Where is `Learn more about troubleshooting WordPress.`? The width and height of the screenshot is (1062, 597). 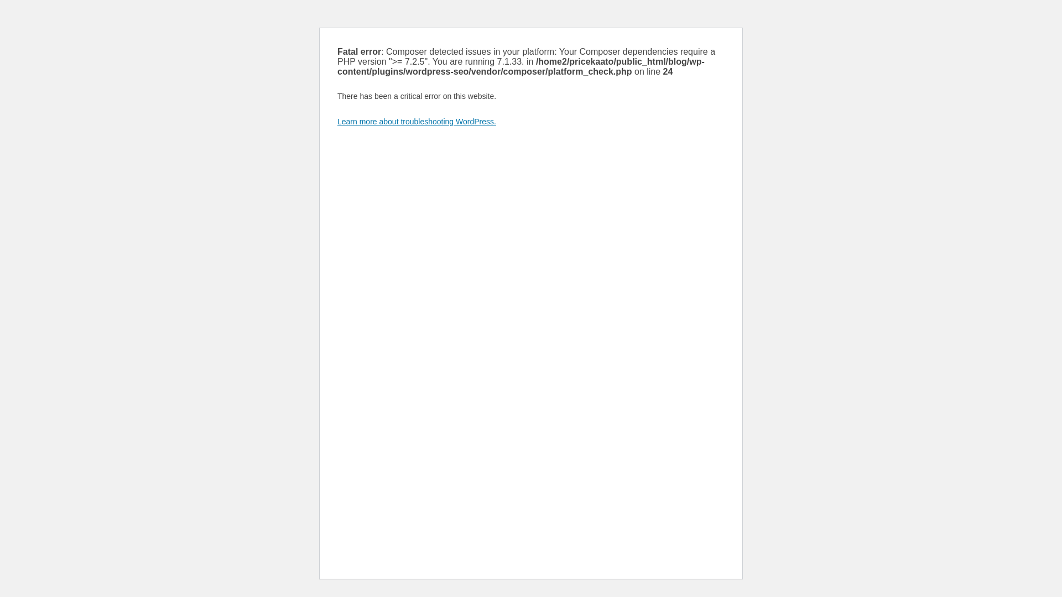 Learn more about troubleshooting WordPress. is located at coordinates (417, 121).